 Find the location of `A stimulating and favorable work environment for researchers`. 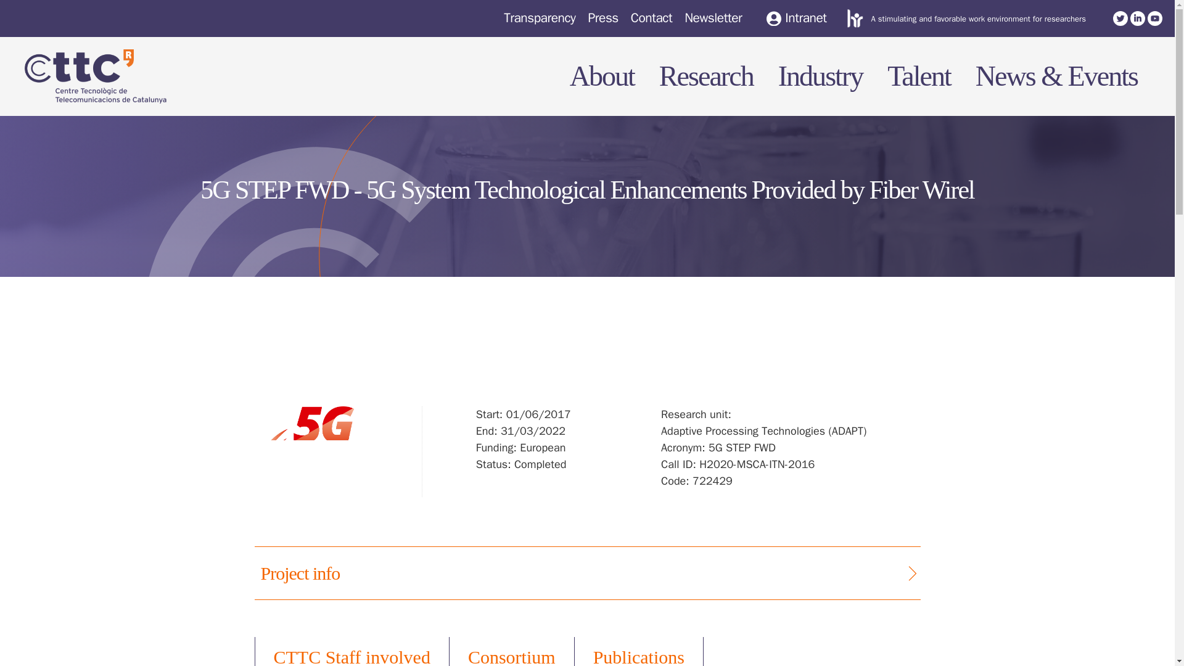

A stimulating and favorable work environment for researchers is located at coordinates (978, 18).